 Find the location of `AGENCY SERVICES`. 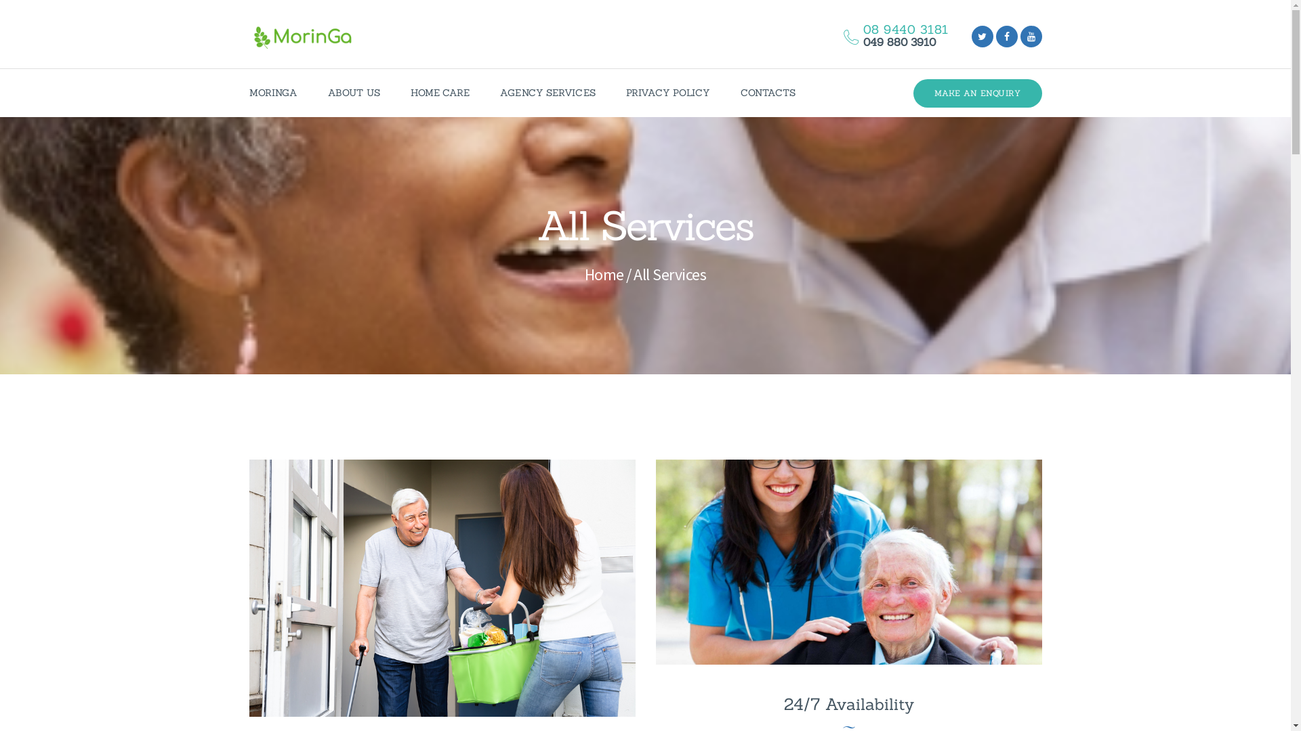

AGENCY SERVICES is located at coordinates (548, 93).